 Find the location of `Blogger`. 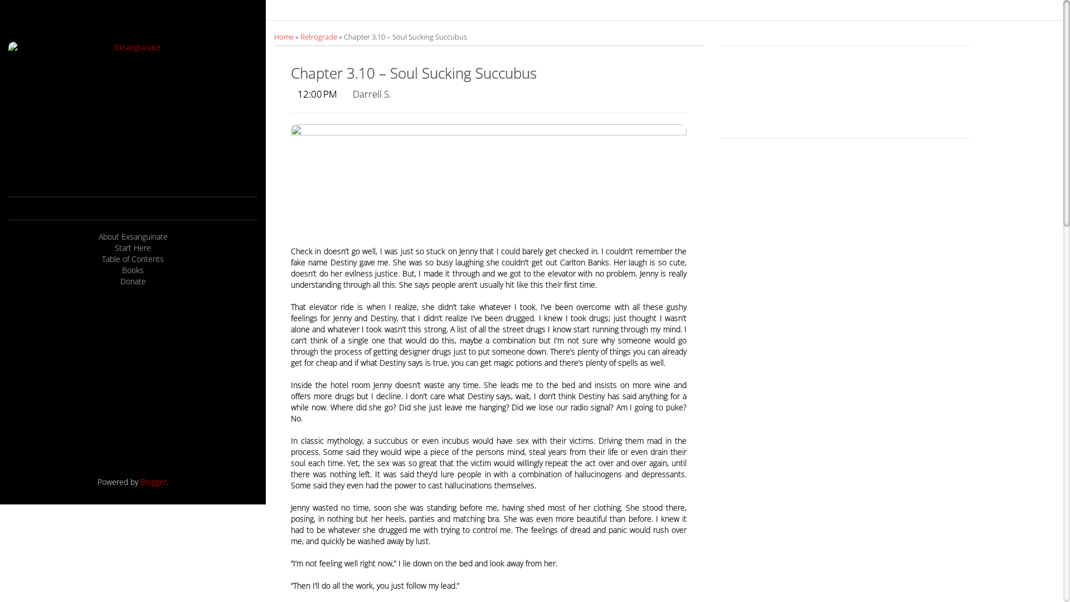

Blogger is located at coordinates (154, 482).